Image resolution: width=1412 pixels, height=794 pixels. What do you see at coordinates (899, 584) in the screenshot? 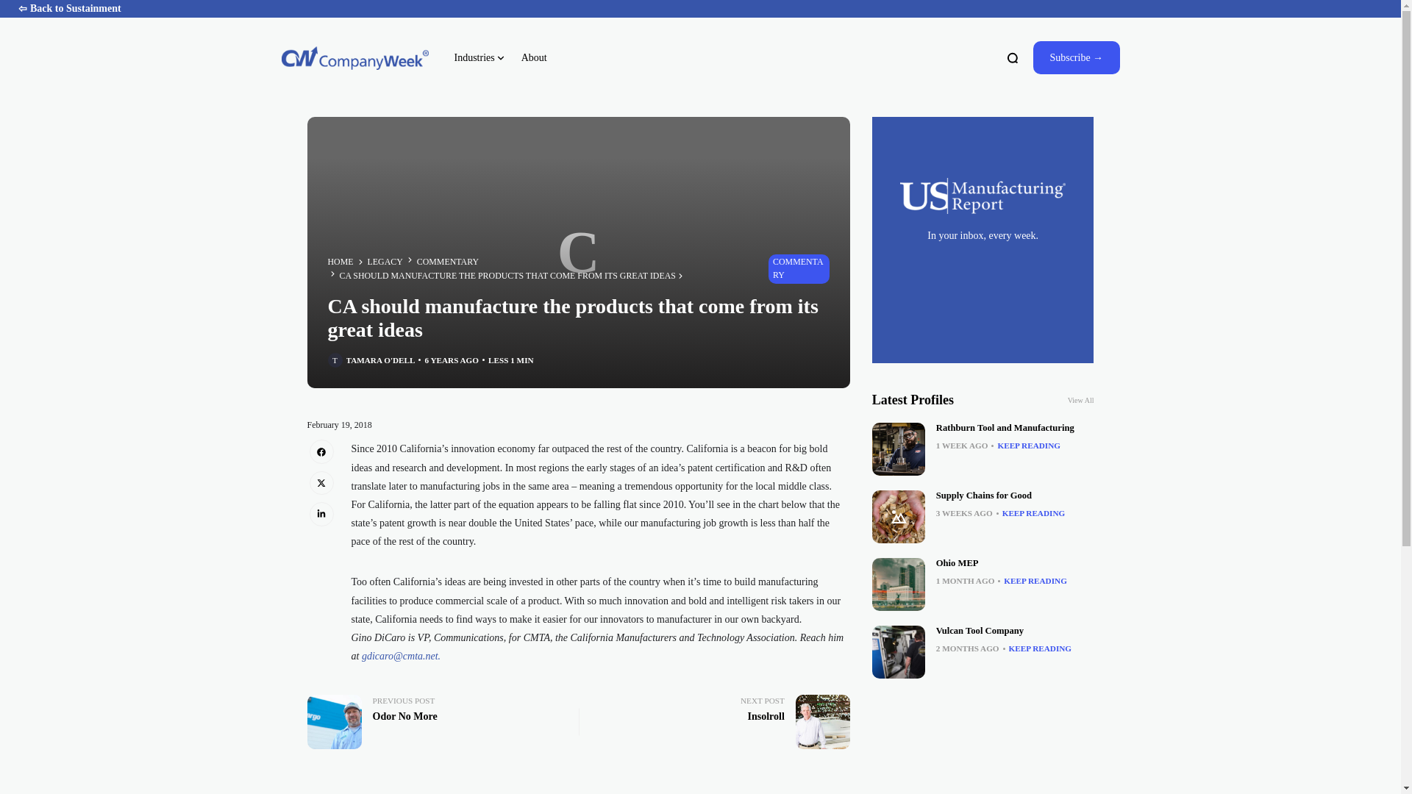
I see `COMMENTARY` at bounding box center [899, 584].